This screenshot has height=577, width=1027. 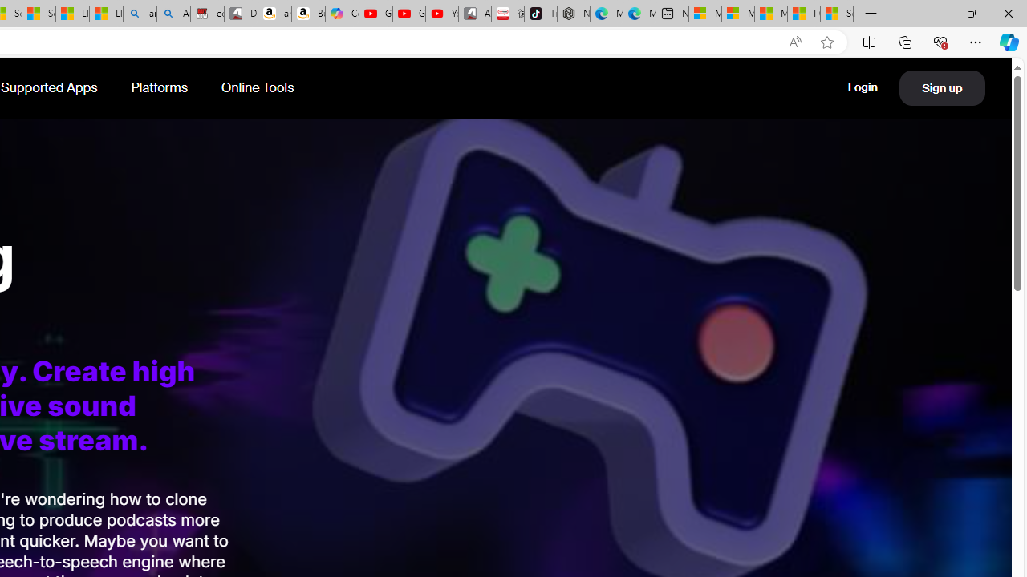 I want to click on Platforms , so click(x=160, y=88).